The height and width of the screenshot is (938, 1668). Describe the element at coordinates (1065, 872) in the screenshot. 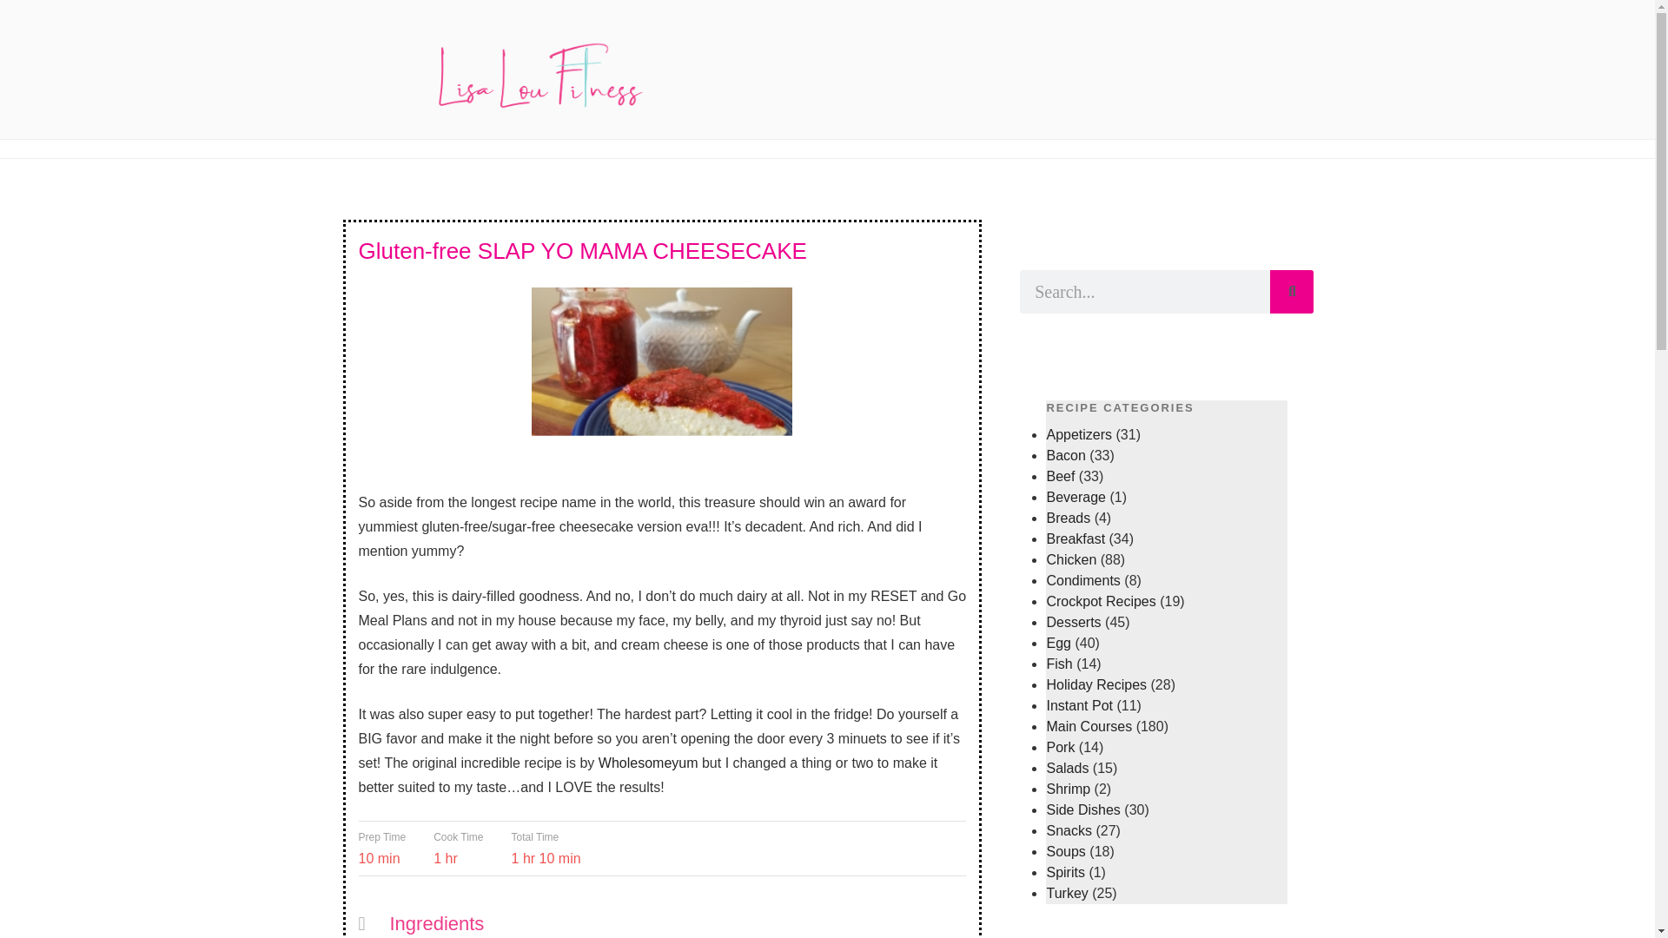

I see `Spirits` at that location.